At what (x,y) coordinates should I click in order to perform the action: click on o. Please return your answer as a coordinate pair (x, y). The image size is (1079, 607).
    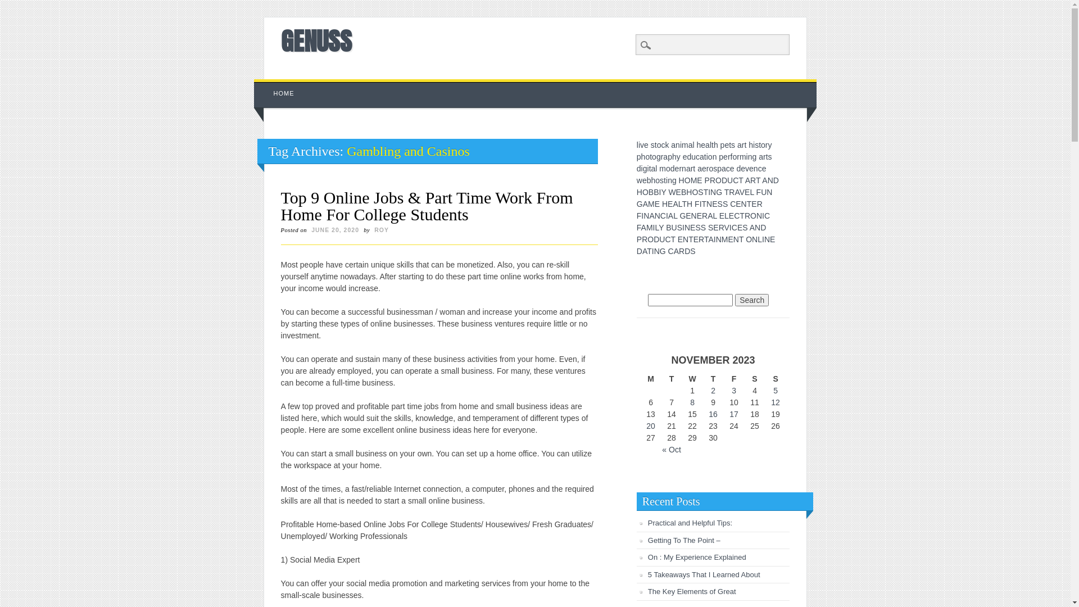
    Looking at the image, I should click on (711, 169).